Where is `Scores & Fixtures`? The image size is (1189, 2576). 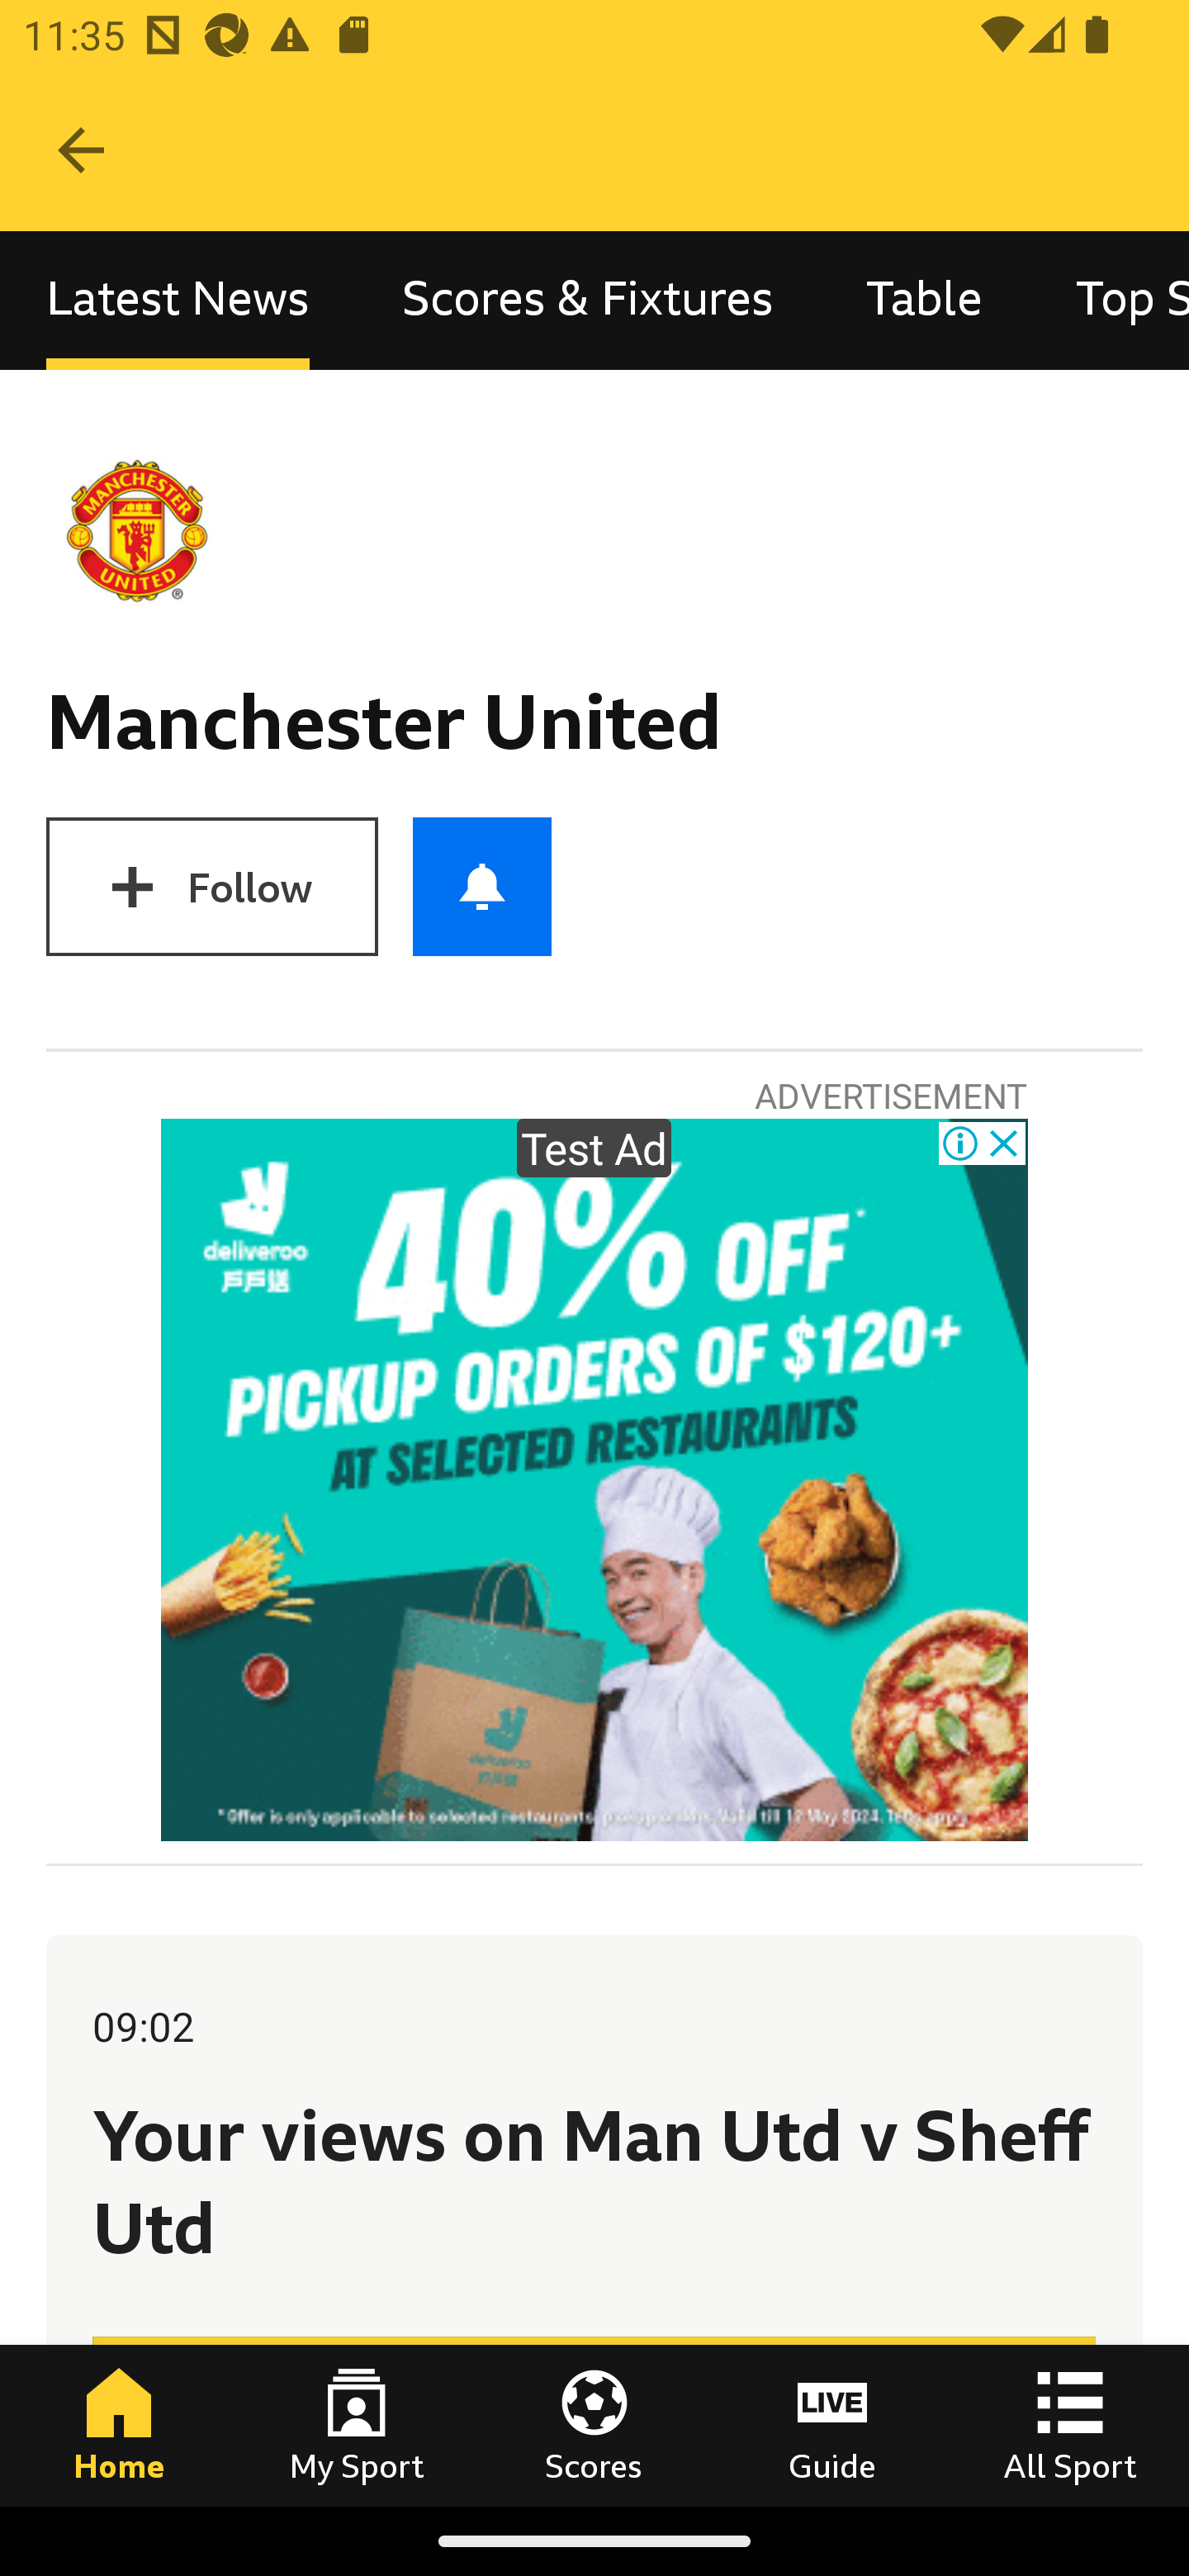
Scores & Fixtures is located at coordinates (588, 301).